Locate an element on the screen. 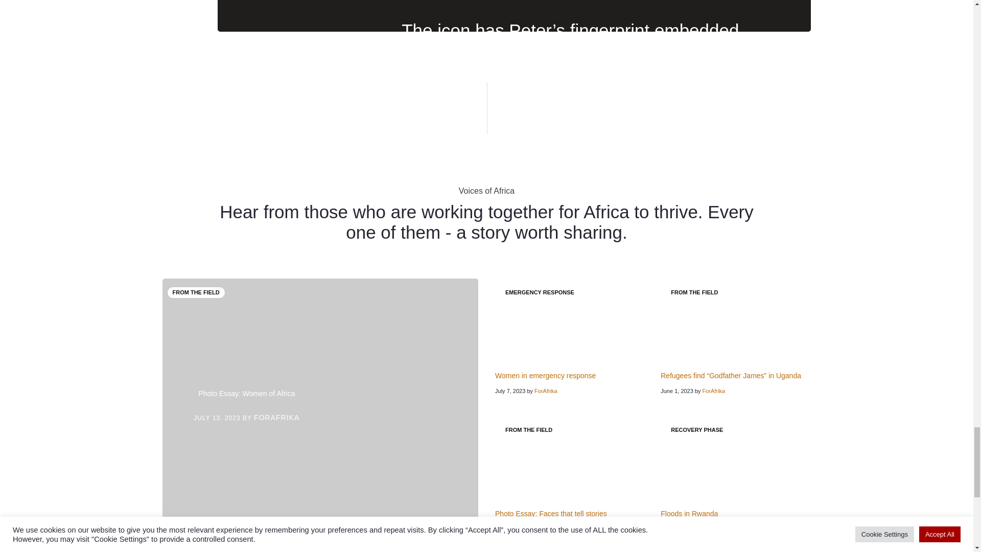 Image resolution: width=981 pixels, height=552 pixels. Women in emergency response is located at coordinates (570, 322).